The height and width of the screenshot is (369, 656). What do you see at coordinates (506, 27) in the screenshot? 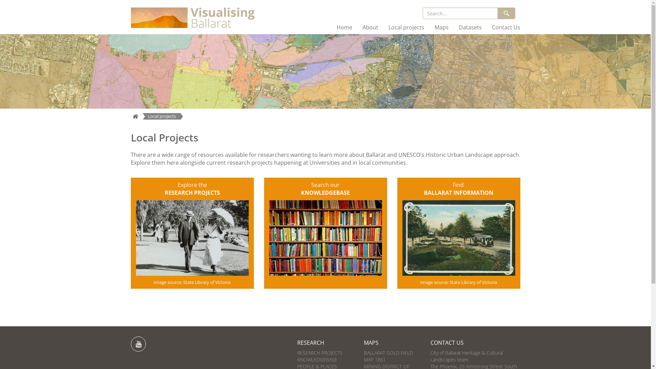
I see `Contact Us` at bounding box center [506, 27].